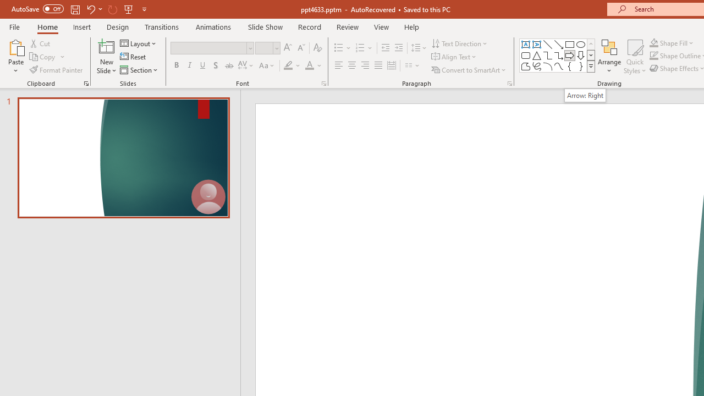 The width and height of the screenshot is (704, 396). I want to click on Character Spacing, so click(246, 66).